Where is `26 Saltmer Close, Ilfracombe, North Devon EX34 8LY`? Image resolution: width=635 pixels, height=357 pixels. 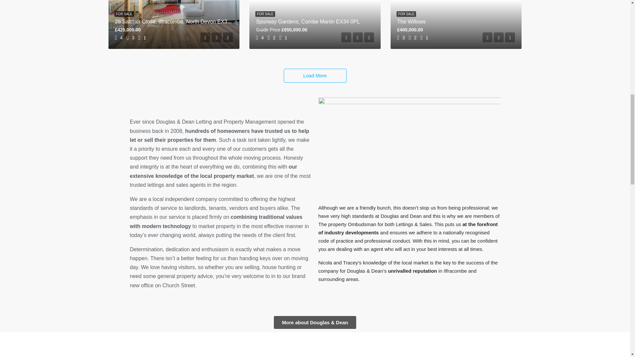
26 Saltmer Close, Ilfracombe, North Devon EX34 8LY is located at coordinates (178, 22).